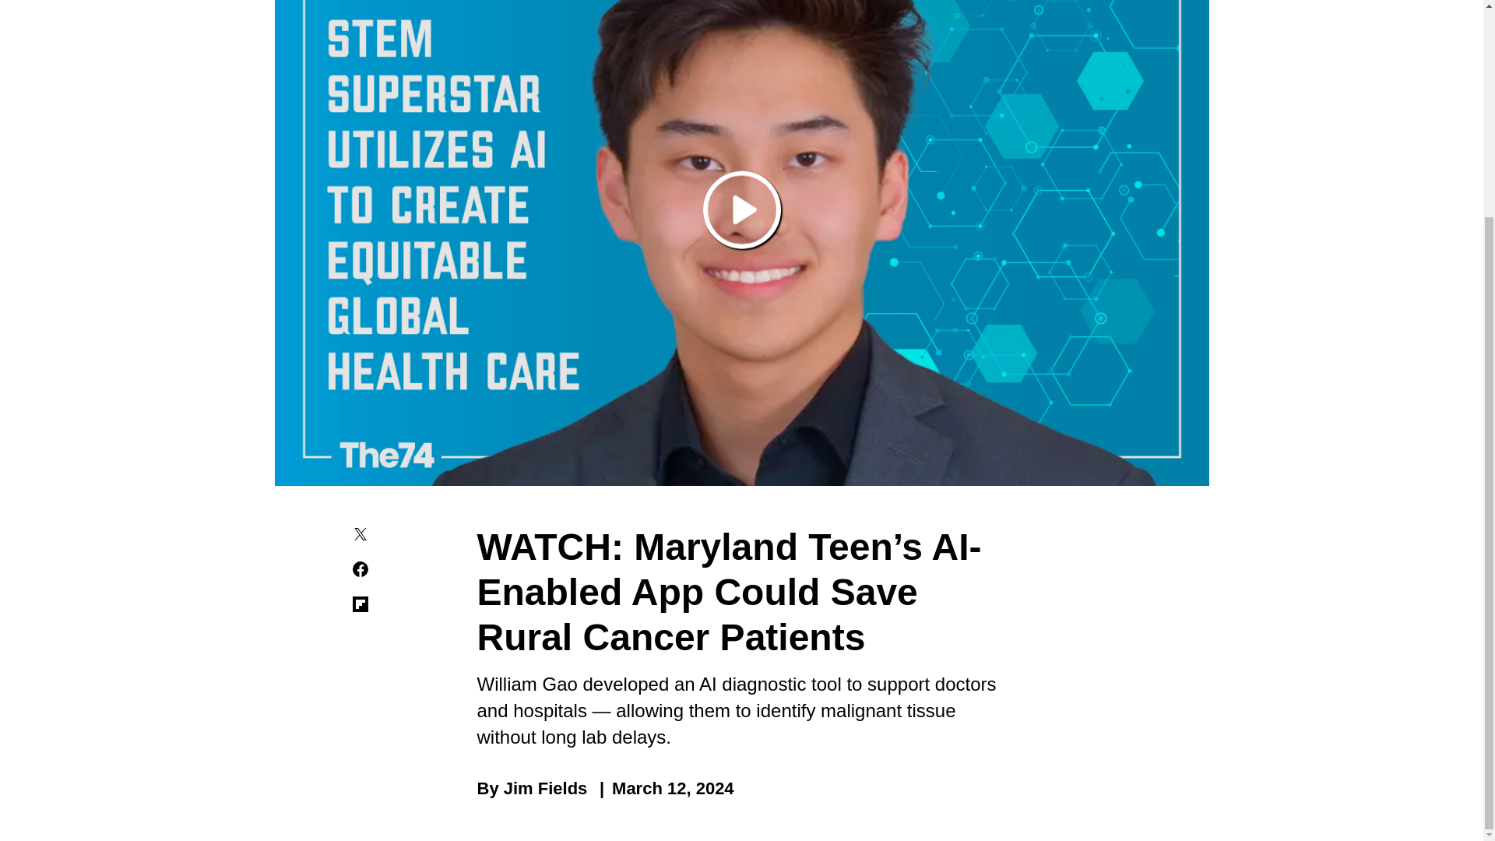  Describe the element at coordinates (802, 821) in the screenshot. I see `Critical Race Theory` at that location.